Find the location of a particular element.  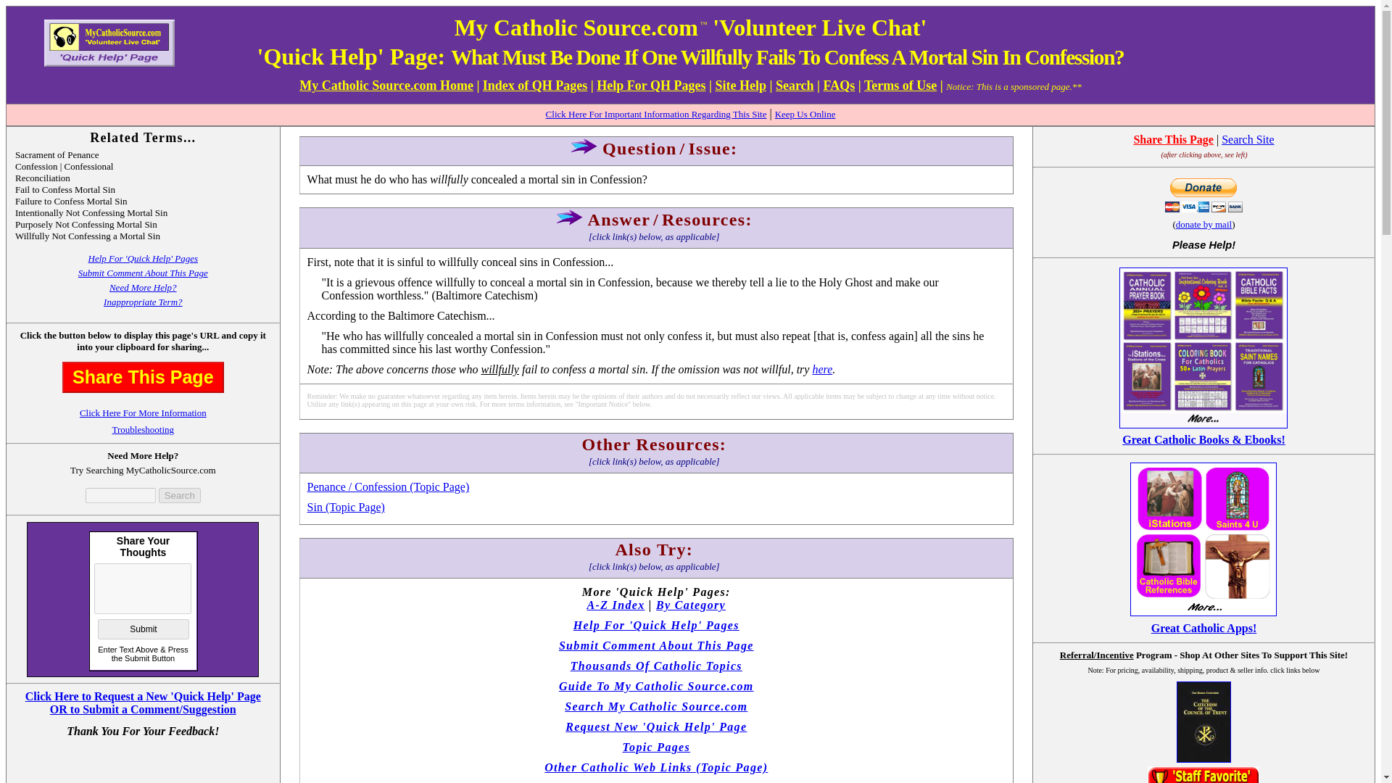

Thousands Of Catholic Topics is located at coordinates (656, 666).